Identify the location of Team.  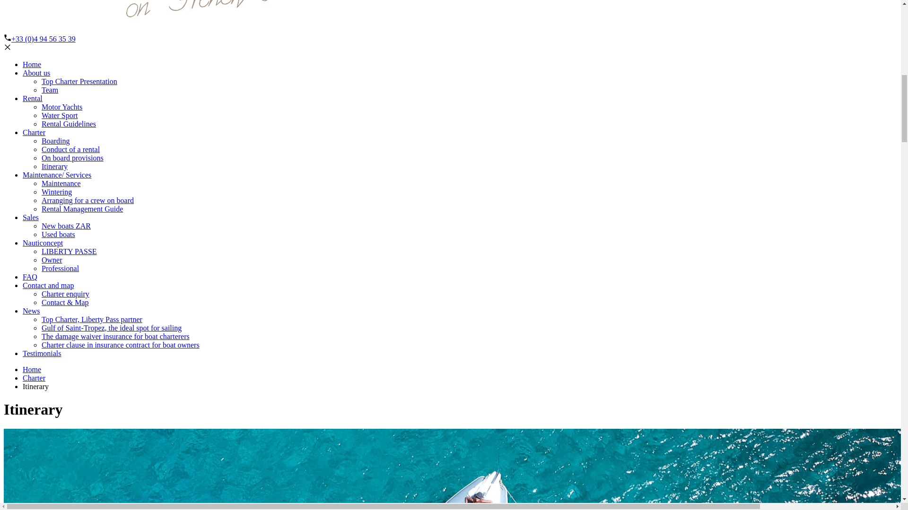
(50, 90).